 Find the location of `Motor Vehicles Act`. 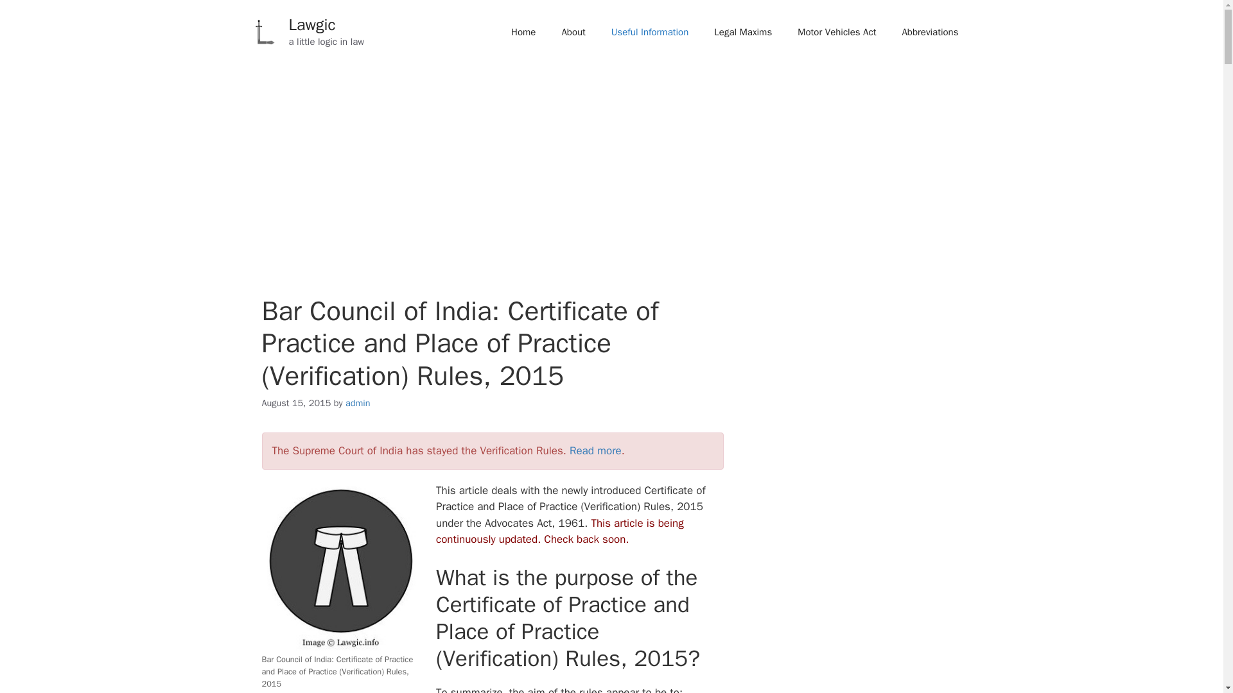

Motor Vehicles Act is located at coordinates (836, 32).